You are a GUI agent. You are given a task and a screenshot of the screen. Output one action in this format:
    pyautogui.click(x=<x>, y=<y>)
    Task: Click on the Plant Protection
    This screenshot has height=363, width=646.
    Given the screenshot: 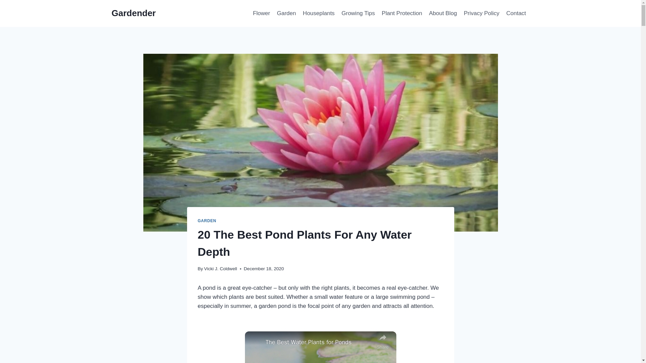 What is the action you would take?
    pyautogui.click(x=401, y=13)
    